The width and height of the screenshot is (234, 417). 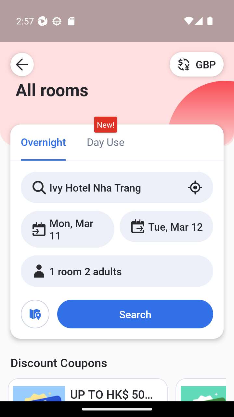 What do you see at coordinates (135, 314) in the screenshot?
I see `Search` at bounding box center [135, 314].